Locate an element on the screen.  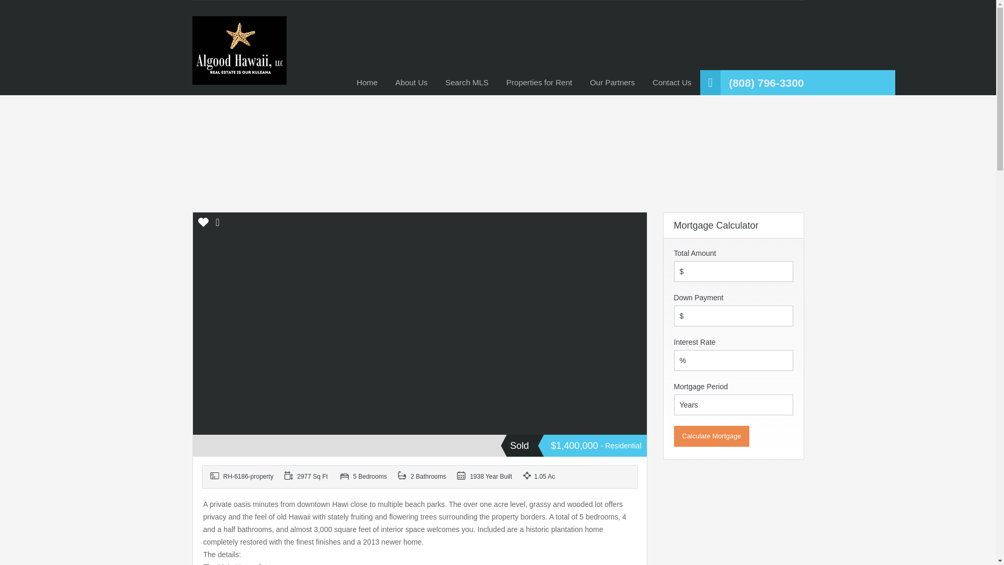
Area Size is located at coordinates (308, 477).